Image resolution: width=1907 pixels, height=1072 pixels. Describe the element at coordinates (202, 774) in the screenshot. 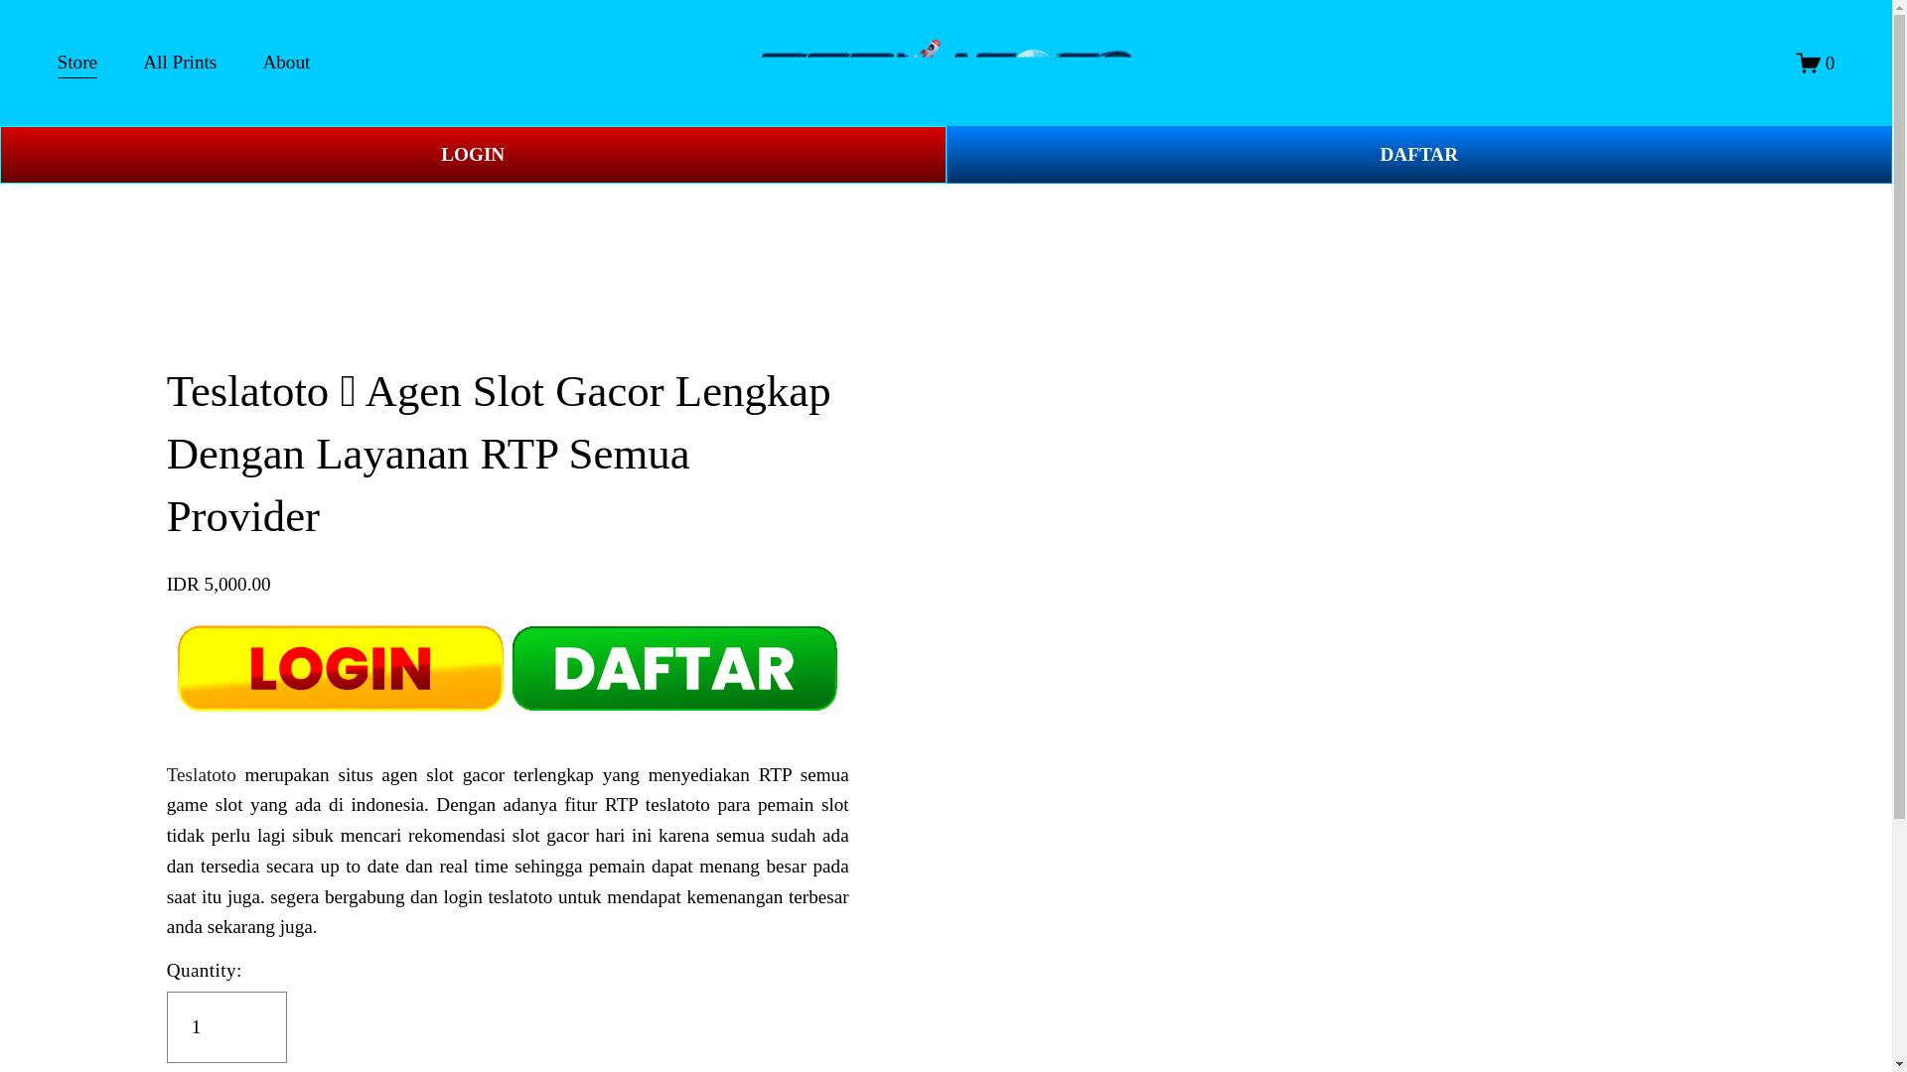

I see `Teslatoto` at that location.